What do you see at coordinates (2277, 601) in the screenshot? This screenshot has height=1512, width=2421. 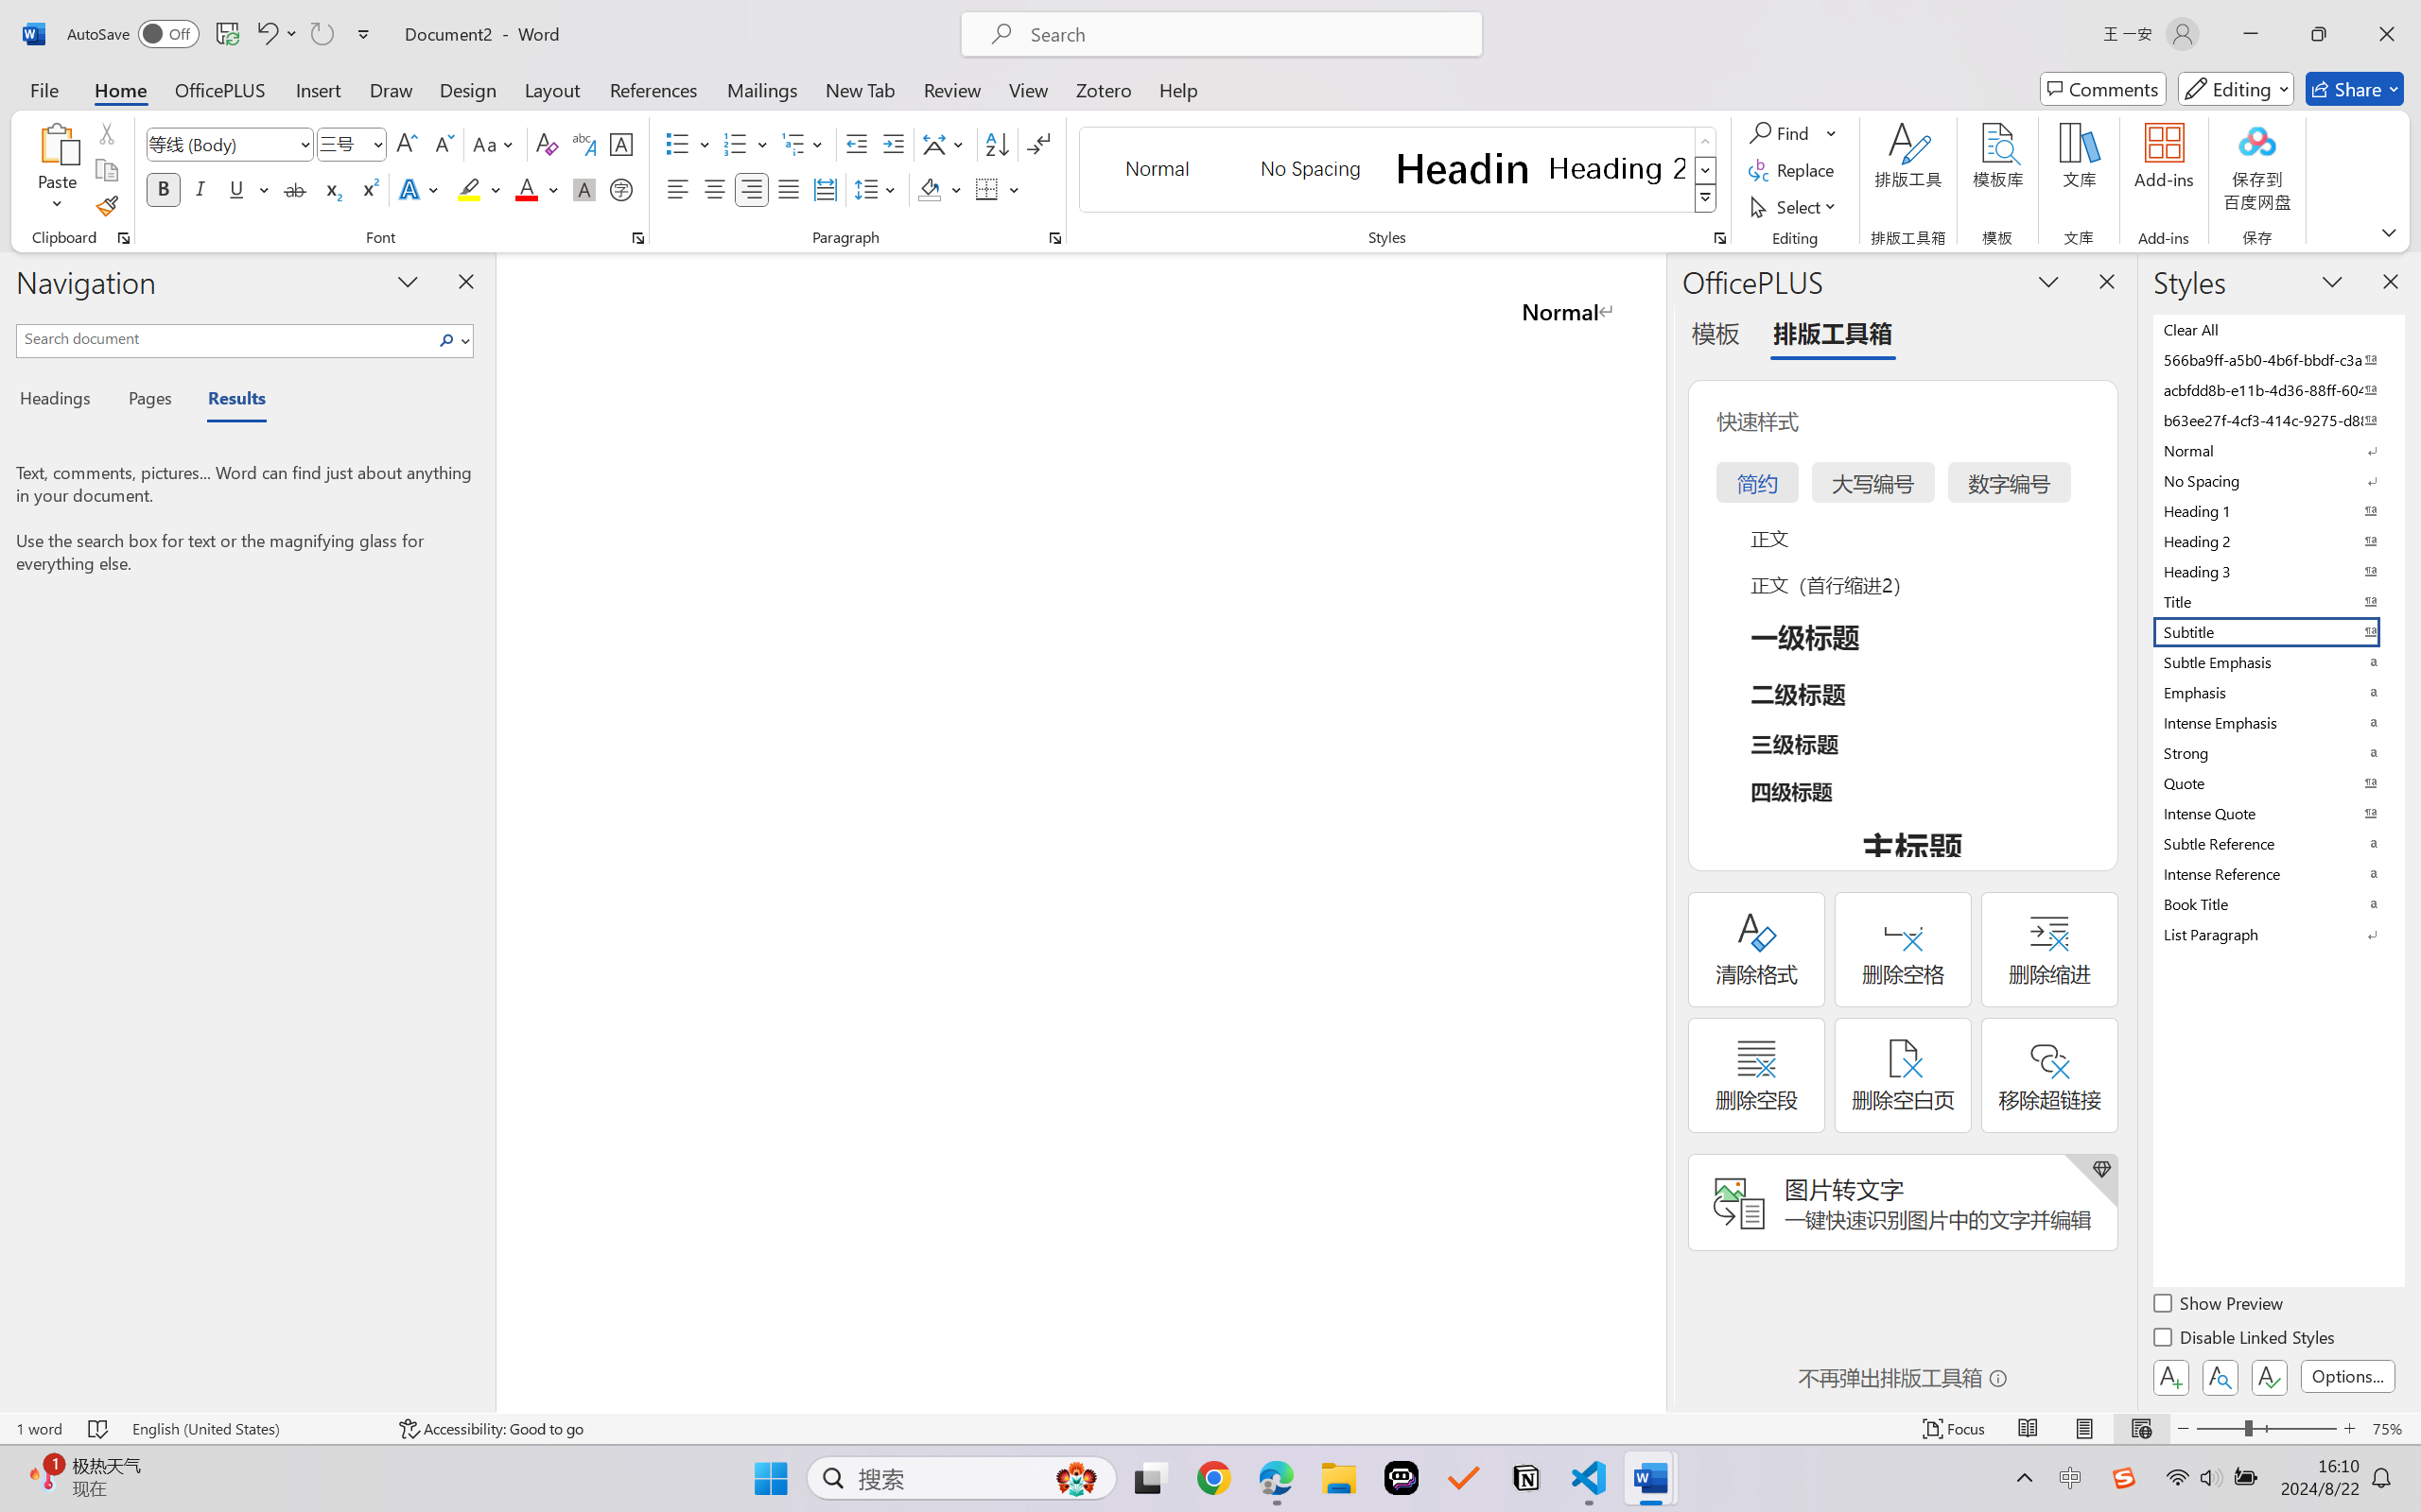 I see `Title` at bounding box center [2277, 601].